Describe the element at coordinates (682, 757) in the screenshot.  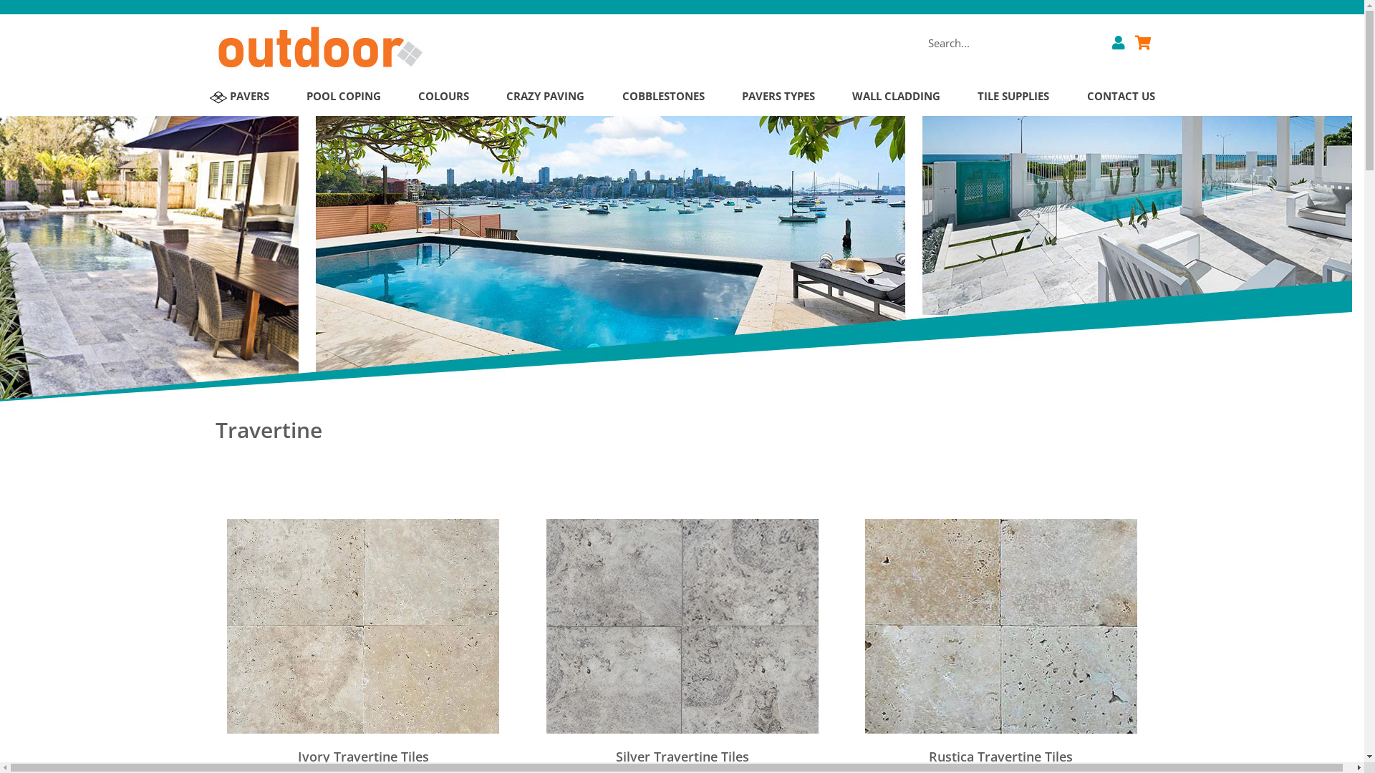
I see `Silver Travertine Tiles` at that location.